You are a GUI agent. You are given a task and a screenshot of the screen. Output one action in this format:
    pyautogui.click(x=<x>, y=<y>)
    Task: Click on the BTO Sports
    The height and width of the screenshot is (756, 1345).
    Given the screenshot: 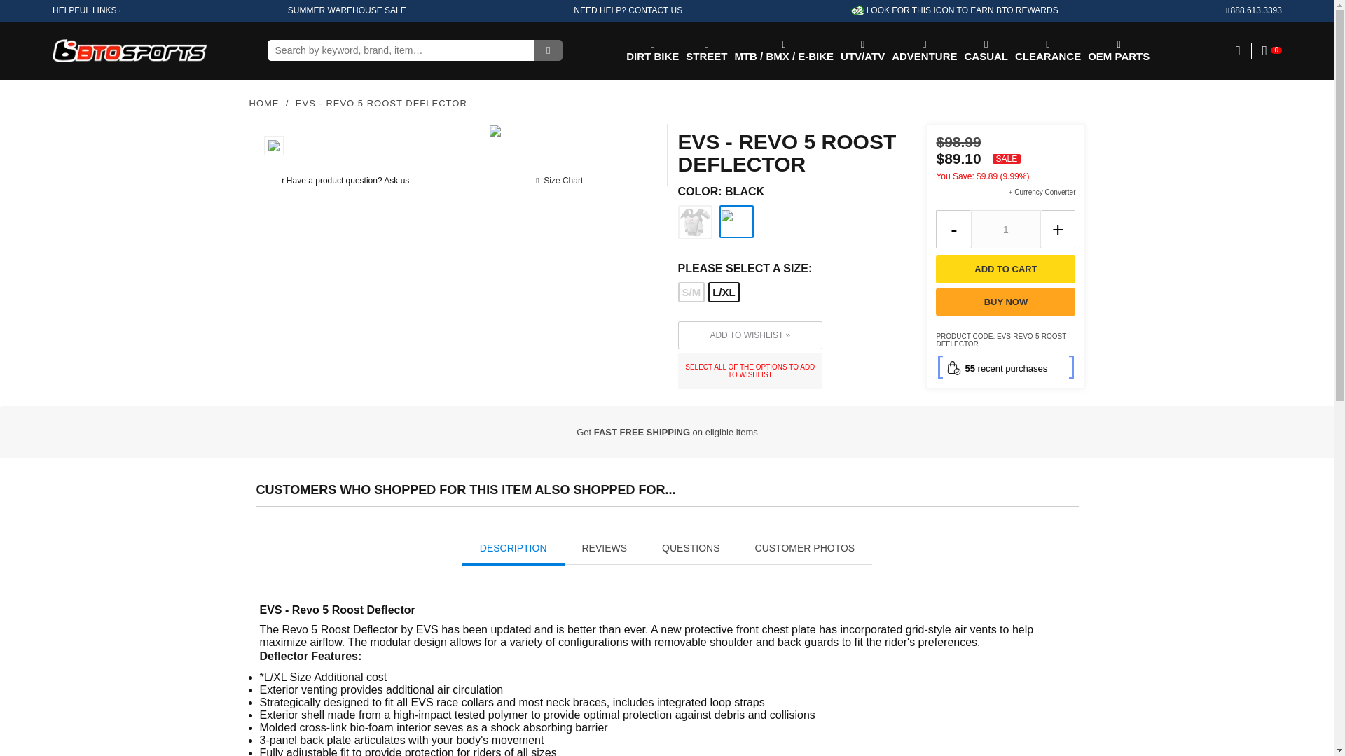 What is the action you would take?
    pyautogui.click(x=897, y=367)
    